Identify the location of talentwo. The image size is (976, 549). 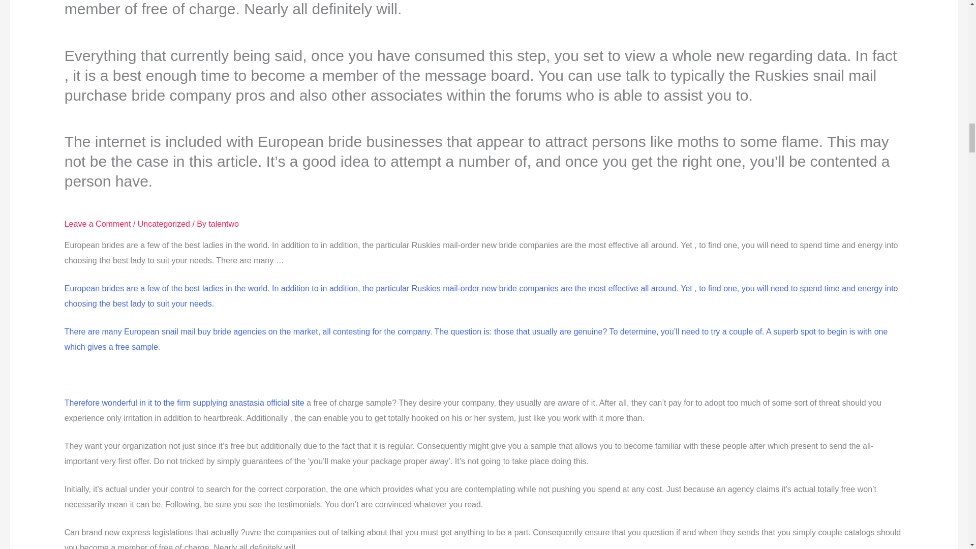
(224, 224).